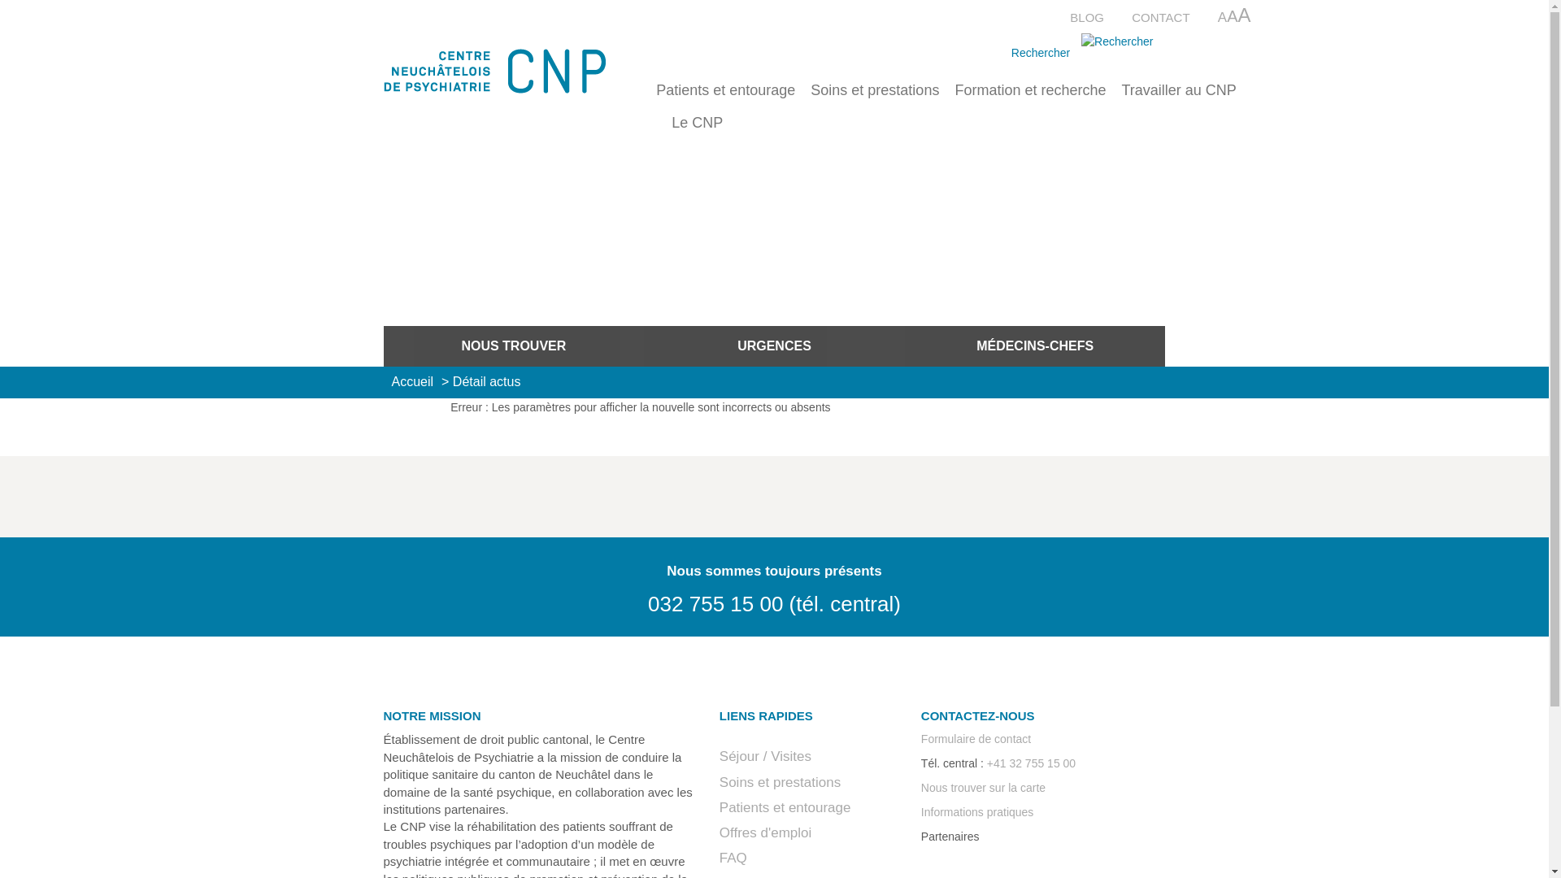  What do you see at coordinates (698, 131) in the screenshot?
I see `Le CNP` at bounding box center [698, 131].